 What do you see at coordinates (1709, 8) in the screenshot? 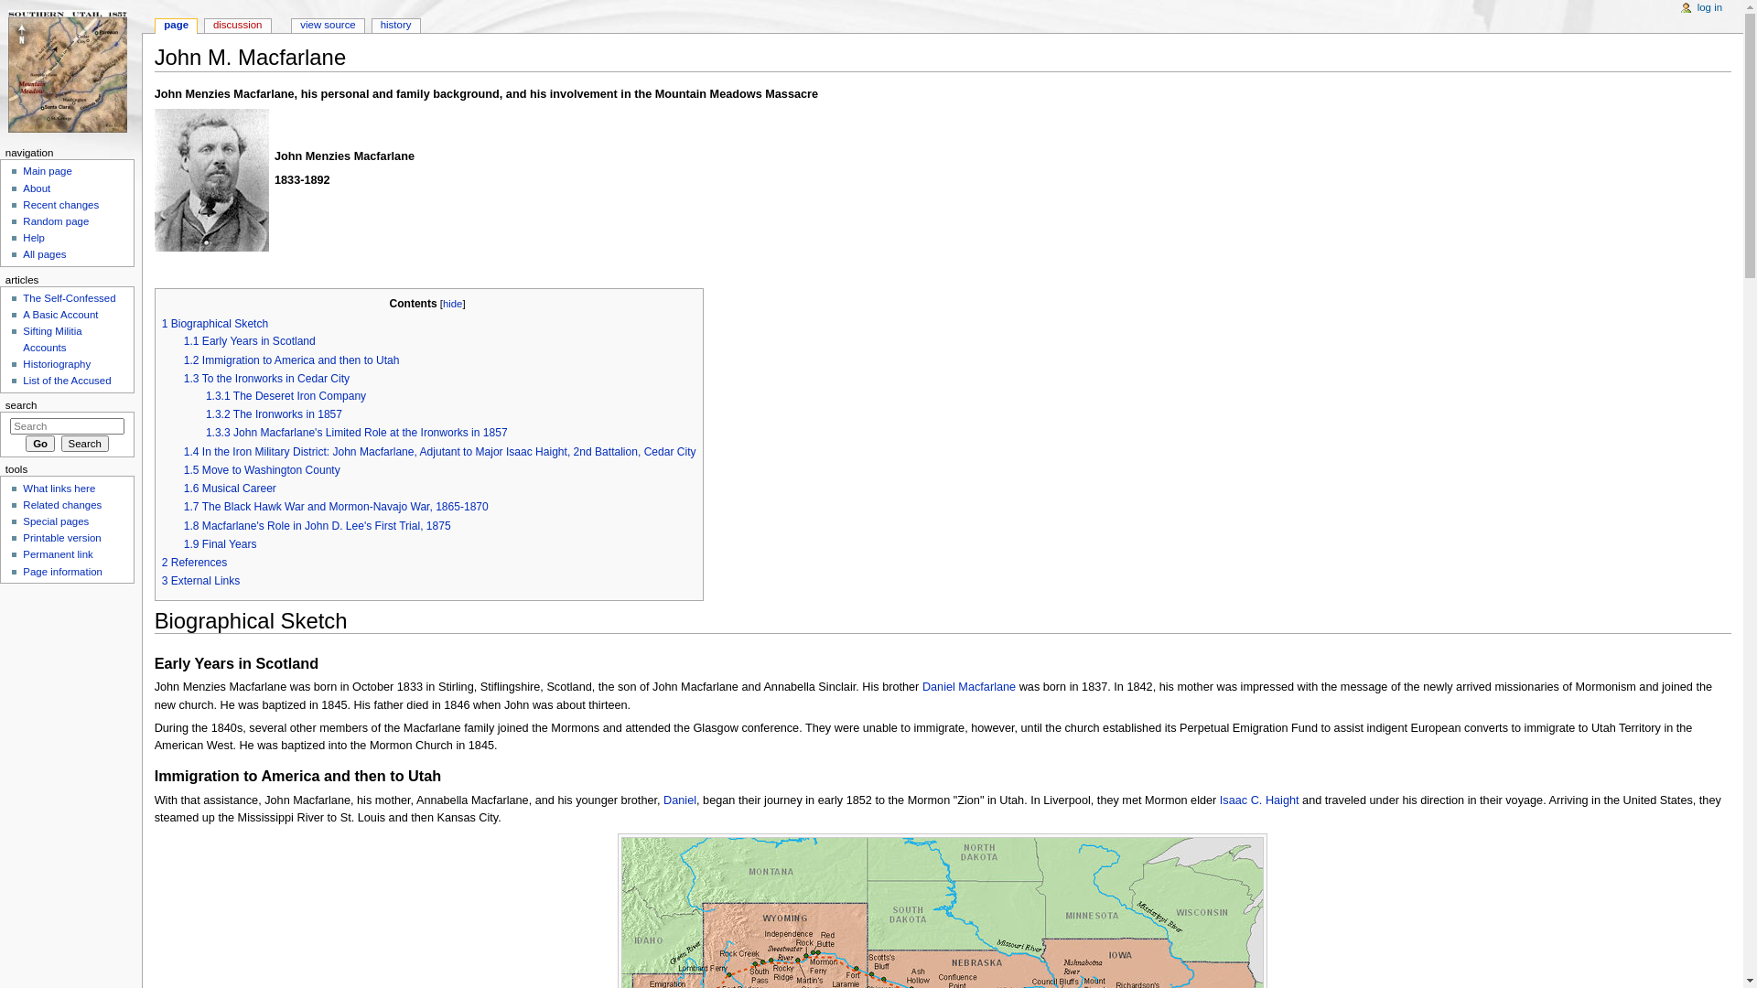
I see `log in` at bounding box center [1709, 8].